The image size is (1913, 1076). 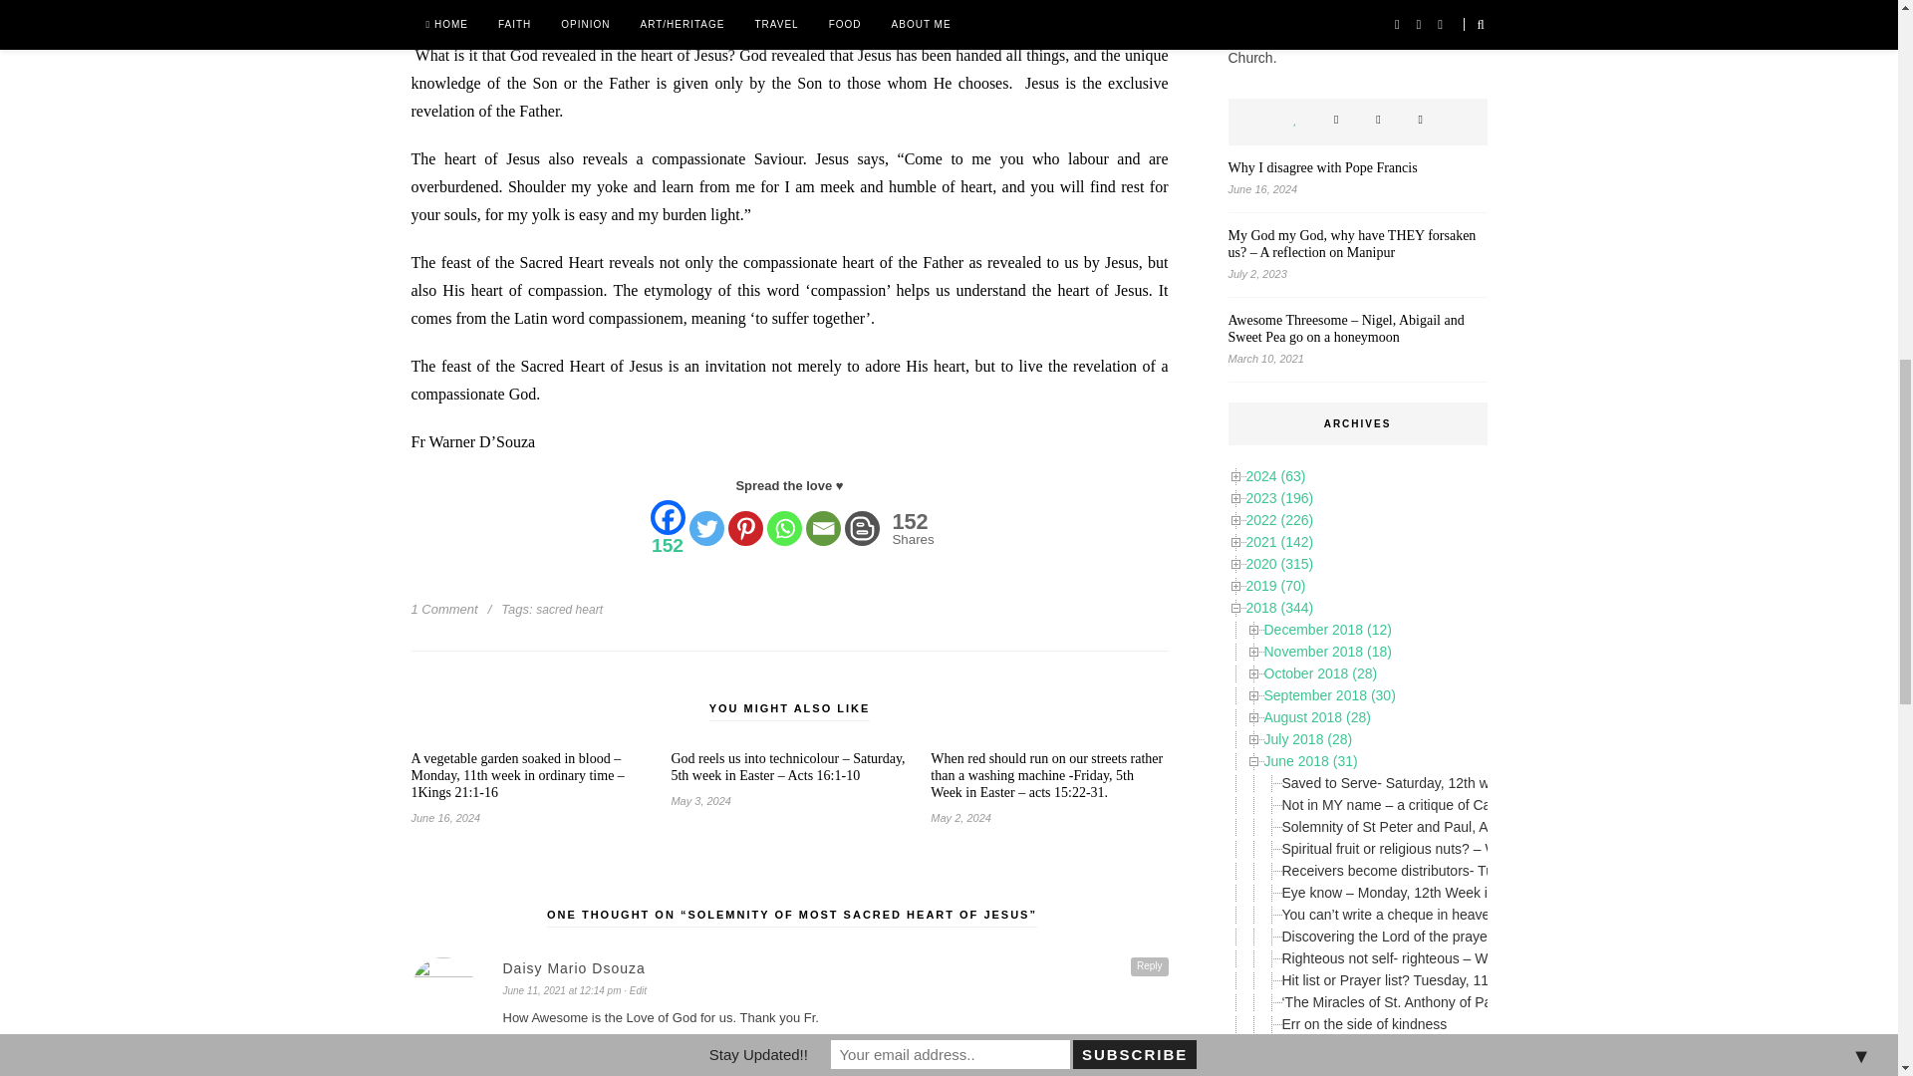 I want to click on Twitter, so click(x=634, y=990).